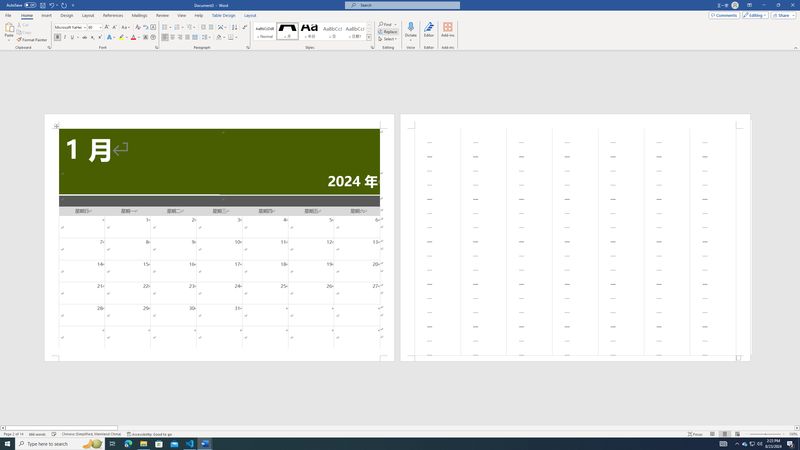 This screenshot has width=800, height=450. What do you see at coordinates (95, 27) in the screenshot?
I see `Font Size` at bounding box center [95, 27].